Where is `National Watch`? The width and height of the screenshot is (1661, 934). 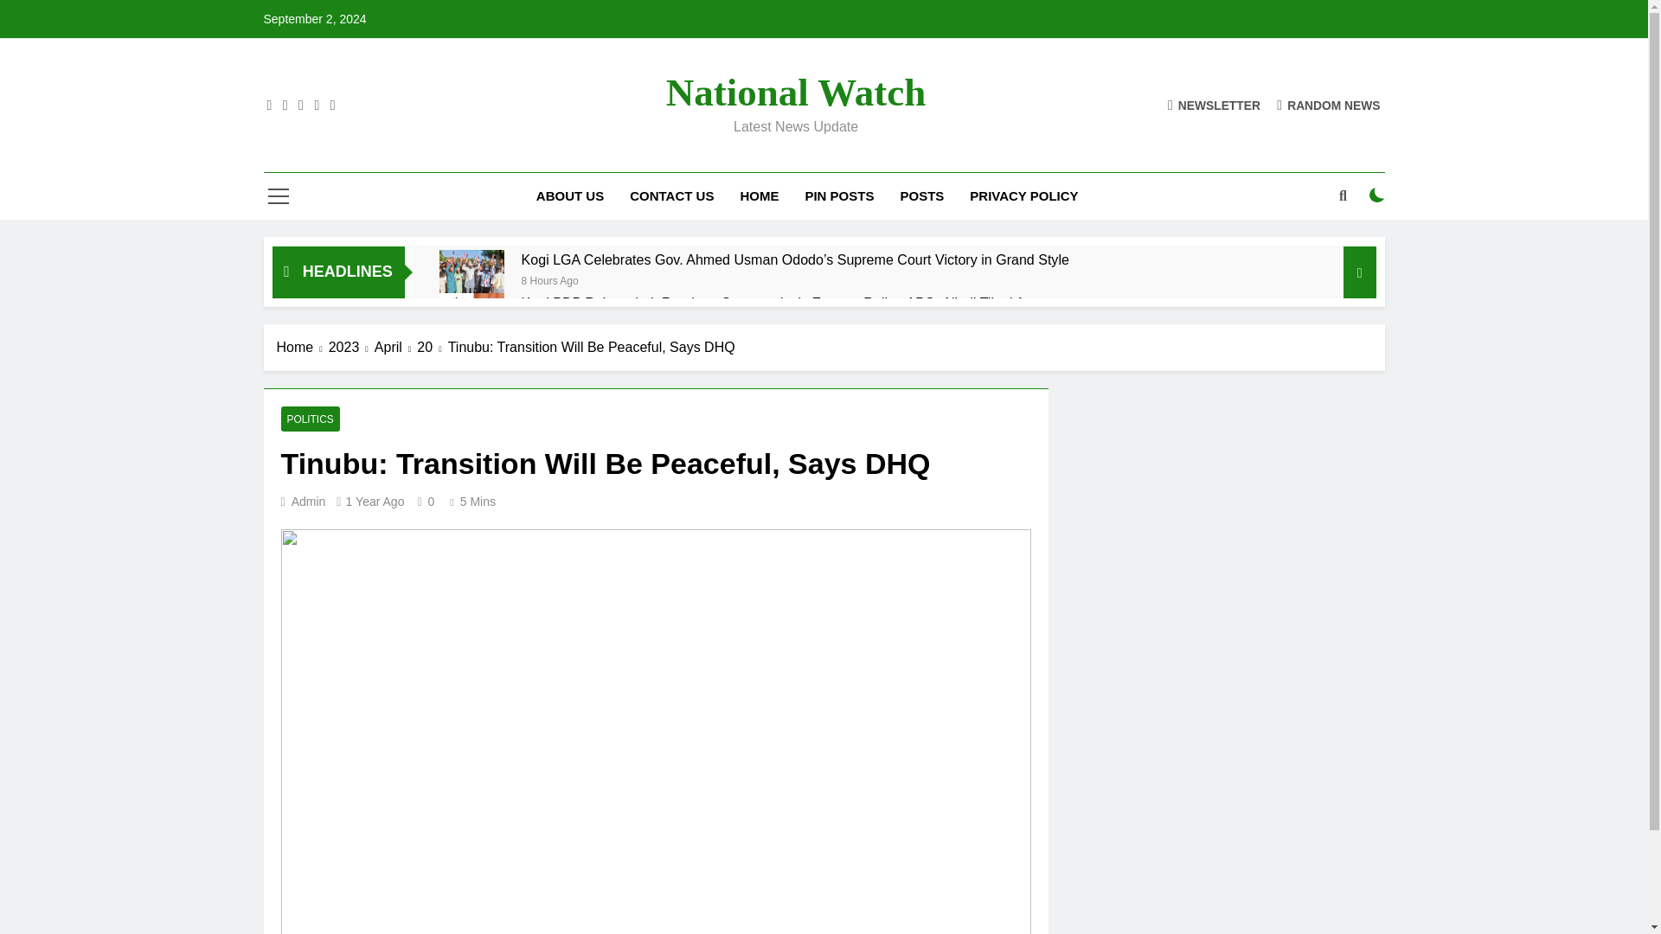
National Watch is located at coordinates (795, 92).